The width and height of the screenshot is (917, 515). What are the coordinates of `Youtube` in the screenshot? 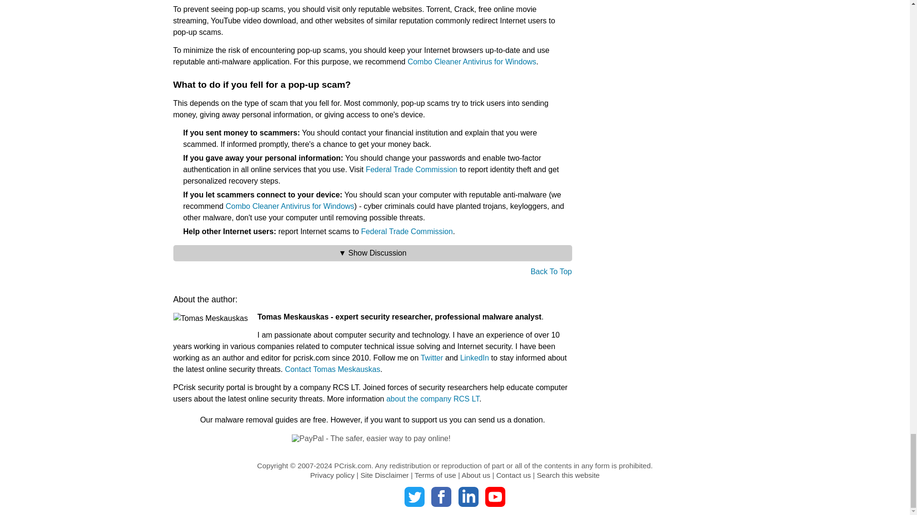 It's located at (495, 496).